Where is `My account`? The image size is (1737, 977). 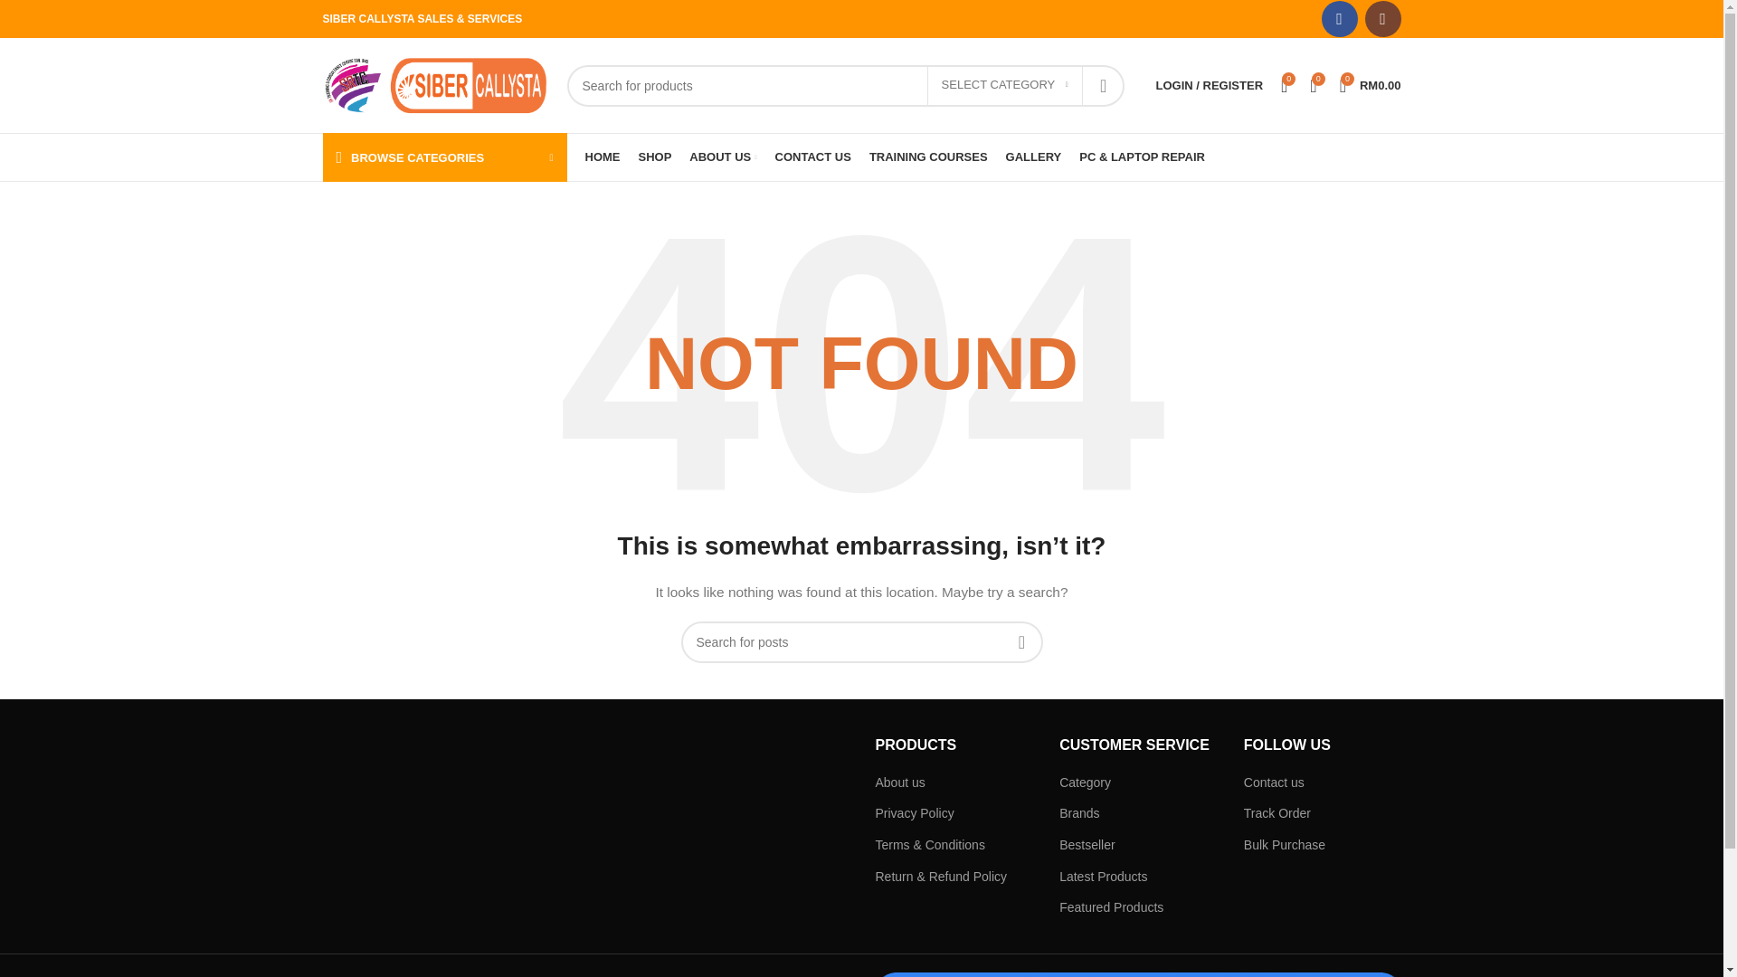
My account is located at coordinates (1209, 85).